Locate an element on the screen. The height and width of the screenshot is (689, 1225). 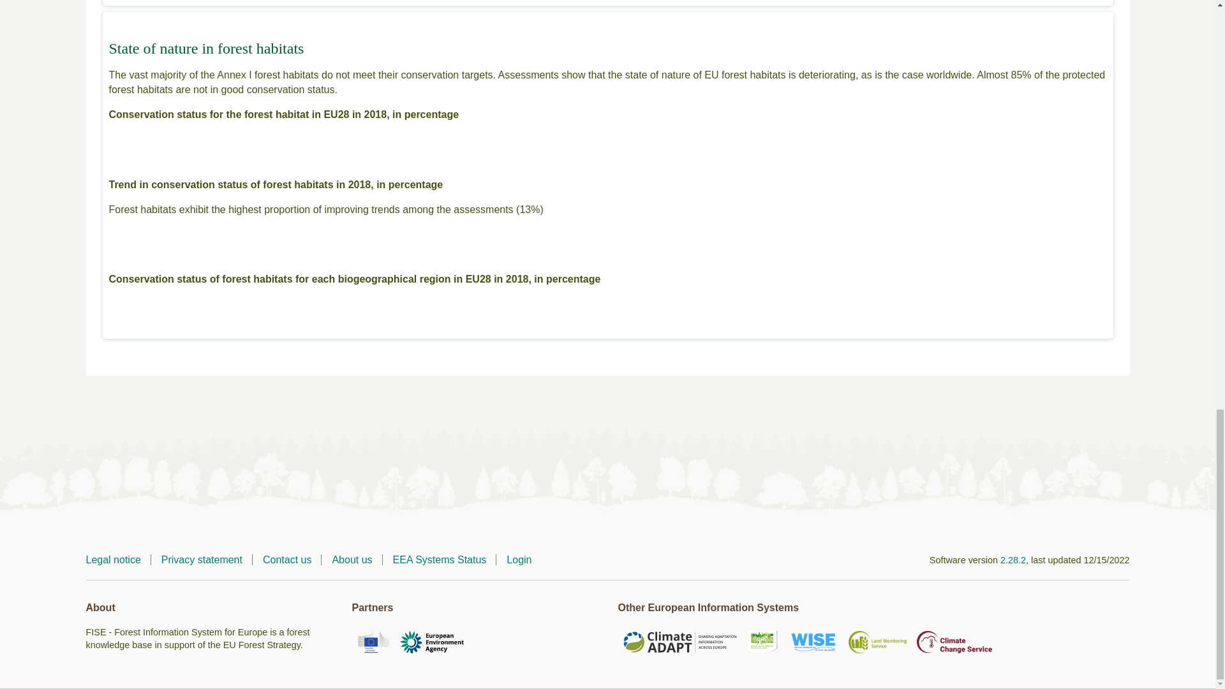
European Environment Agency is located at coordinates (432, 642).